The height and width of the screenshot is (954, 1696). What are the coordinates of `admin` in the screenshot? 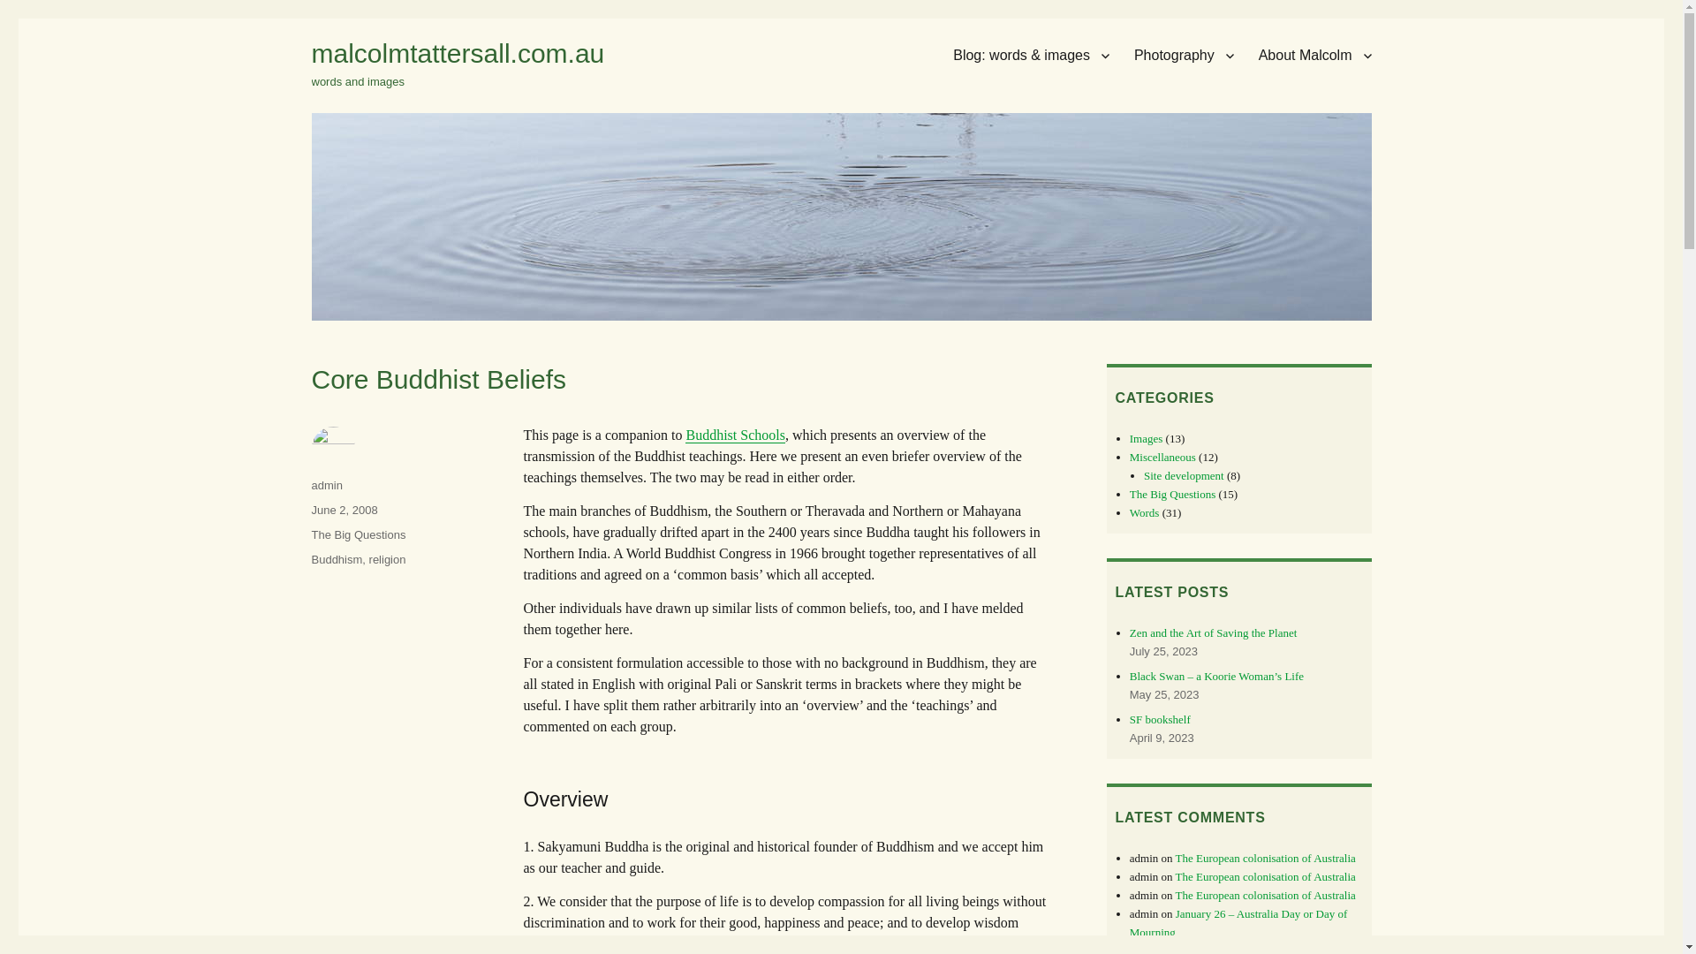 It's located at (327, 486).